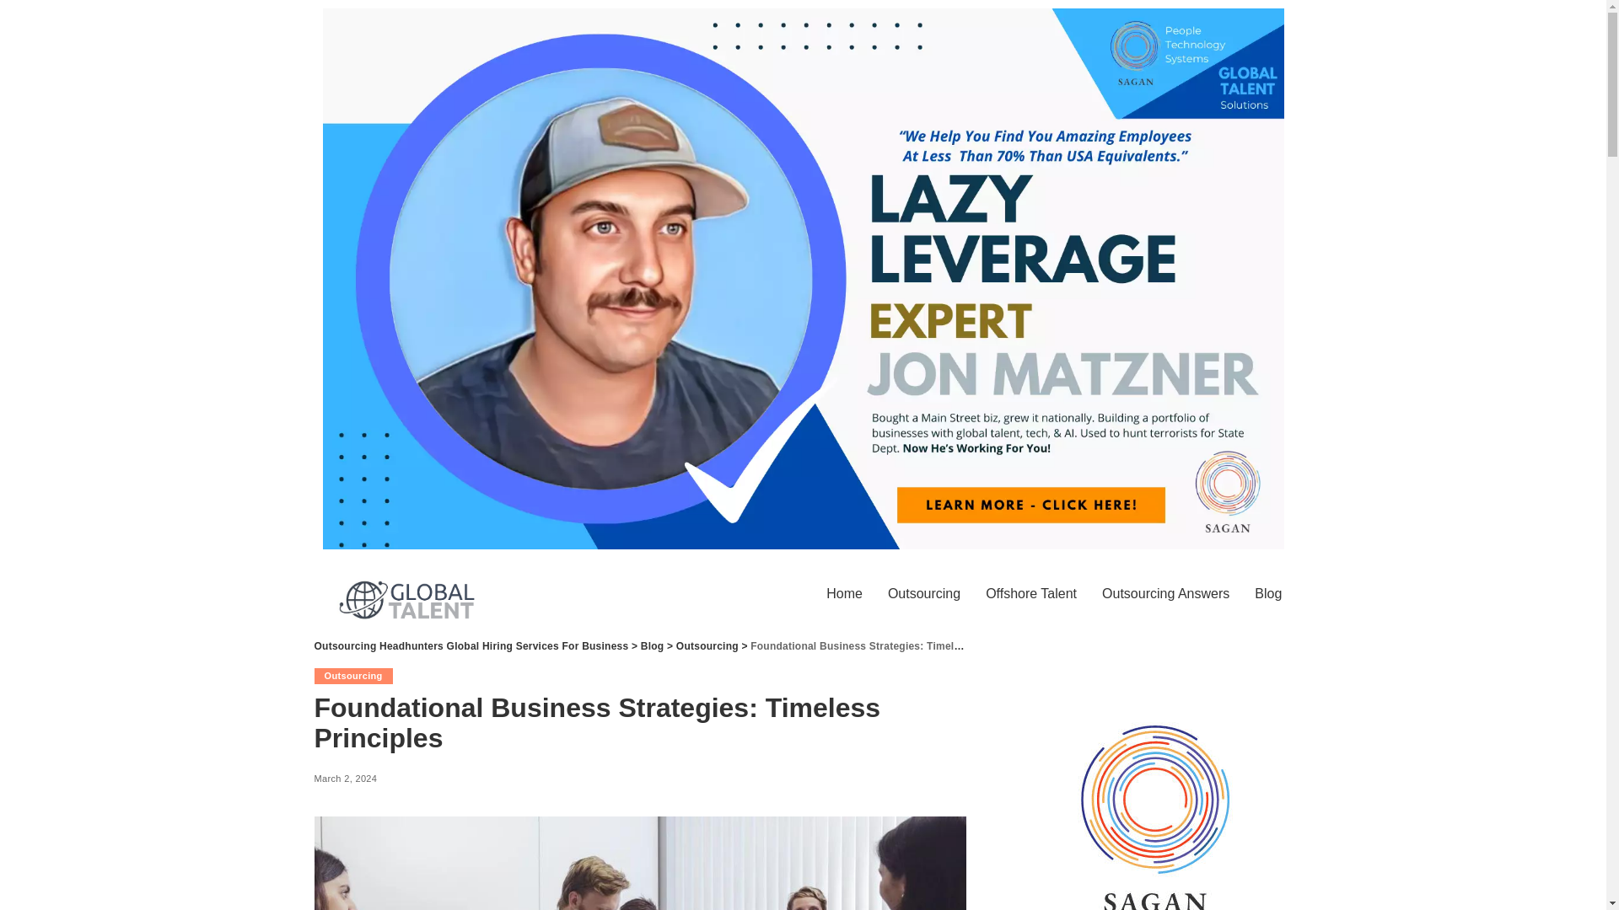  Describe the element at coordinates (653, 646) in the screenshot. I see `Blog` at that location.